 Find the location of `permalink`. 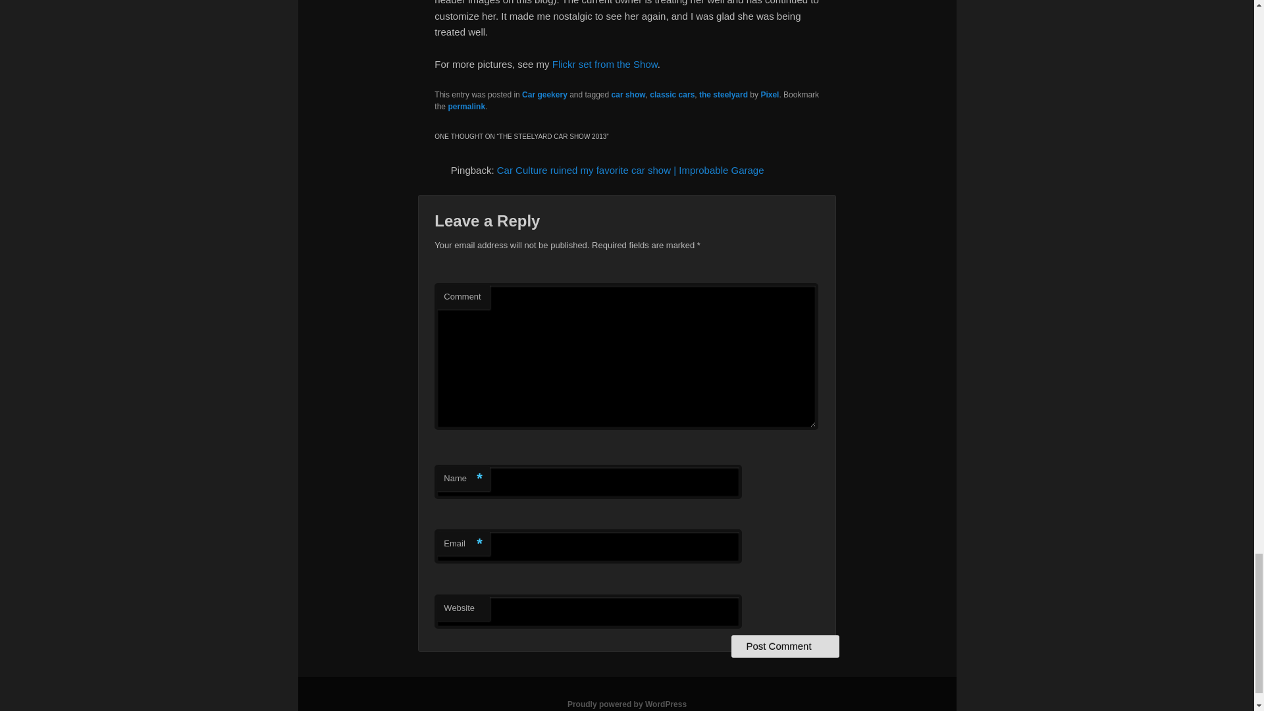

permalink is located at coordinates (466, 107).